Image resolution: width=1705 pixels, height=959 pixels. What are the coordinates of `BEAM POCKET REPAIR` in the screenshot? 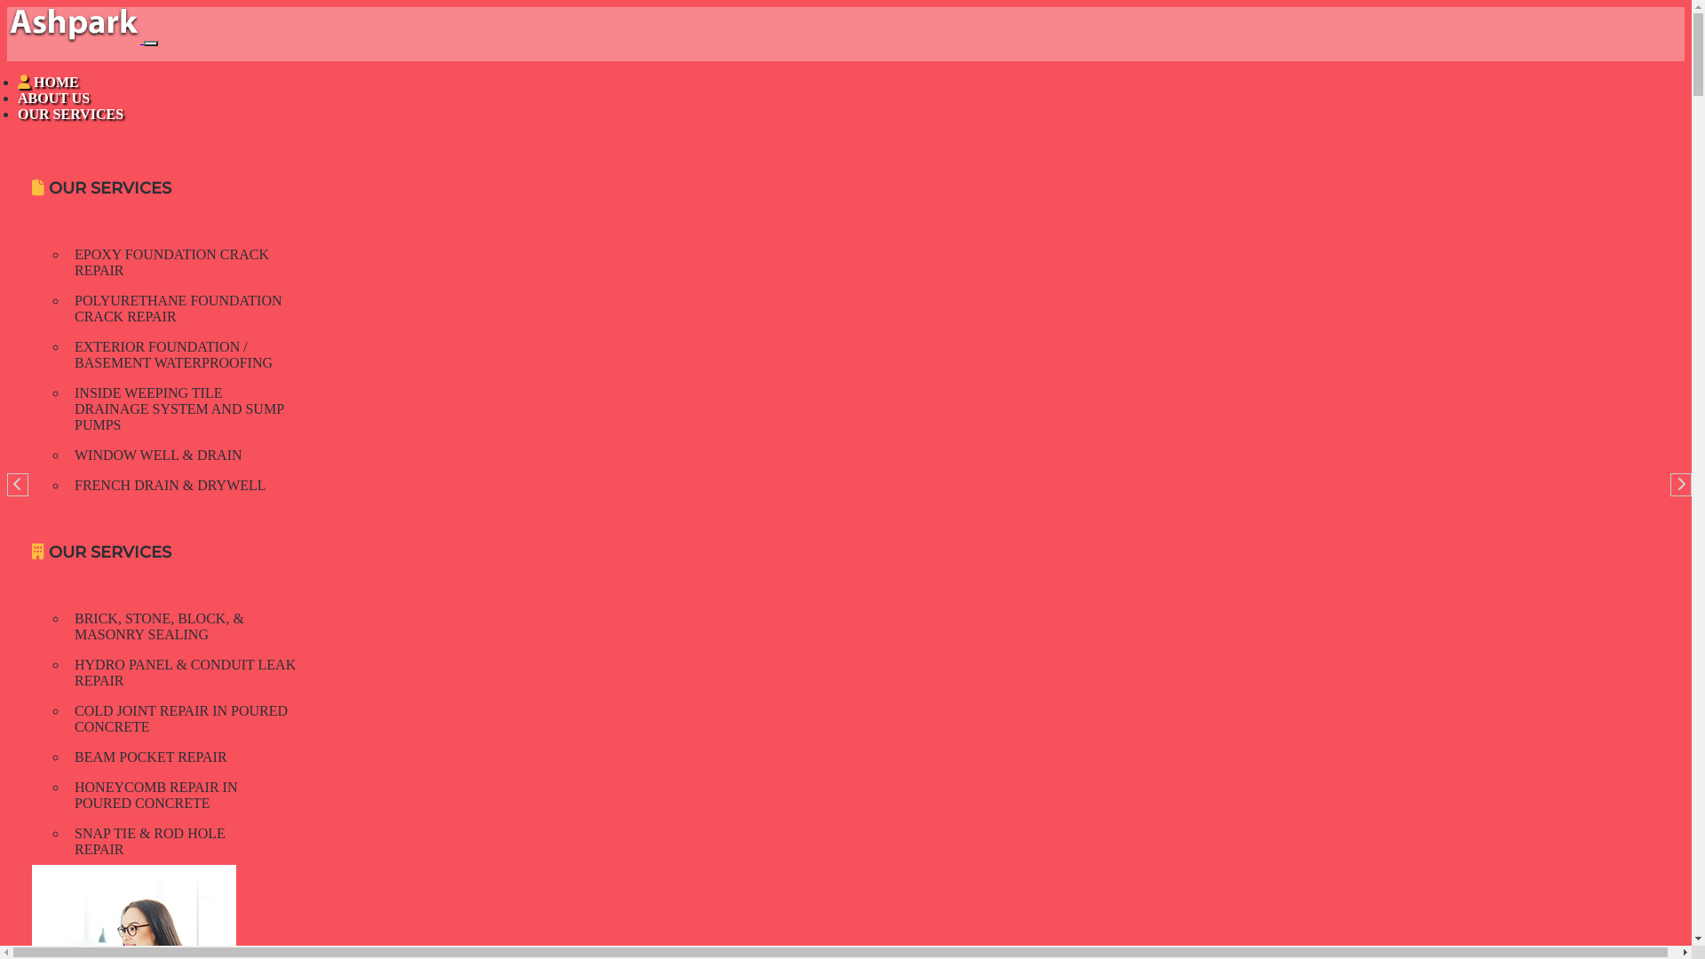 It's located at (151, 757).